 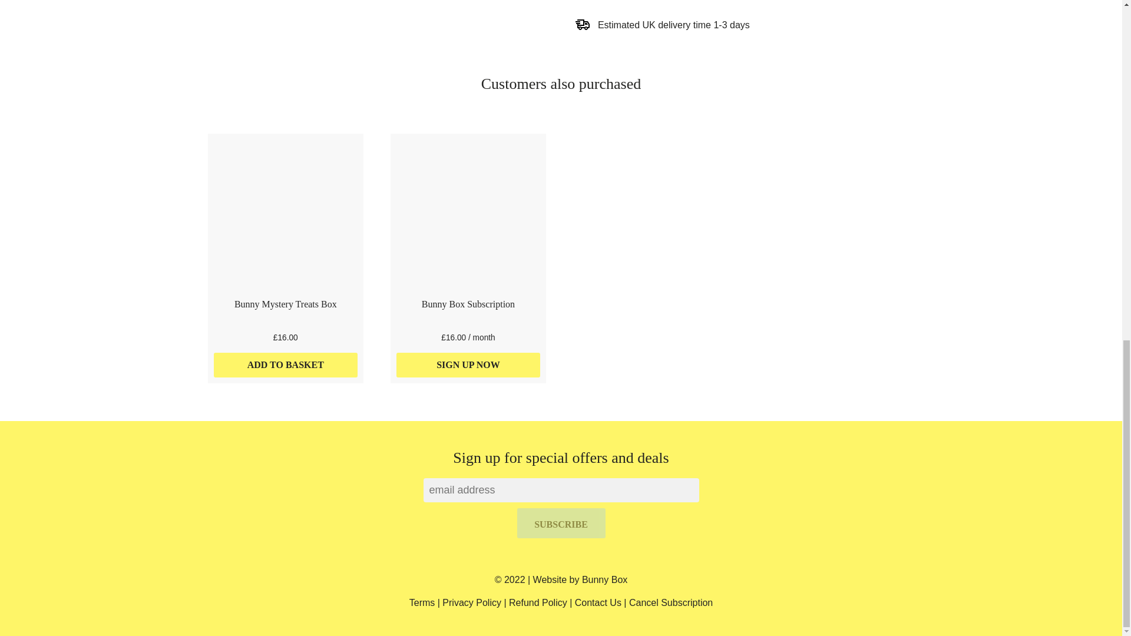 What do you see at coordinates (422, 603) in the screenshot?
I see `Terms` at bounding box center [422, 603].